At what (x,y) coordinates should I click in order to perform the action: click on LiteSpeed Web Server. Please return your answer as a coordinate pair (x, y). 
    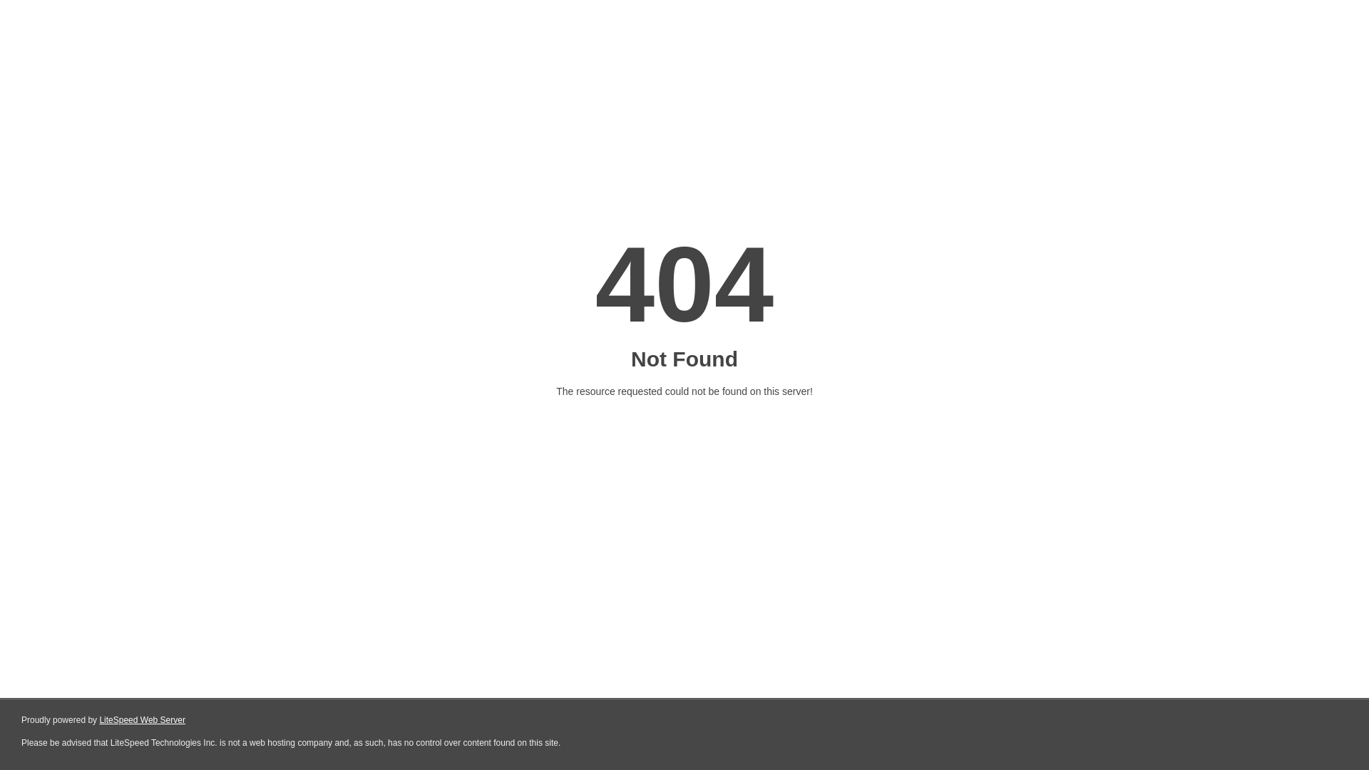
    Looking at the image, I should click on (143, 720).